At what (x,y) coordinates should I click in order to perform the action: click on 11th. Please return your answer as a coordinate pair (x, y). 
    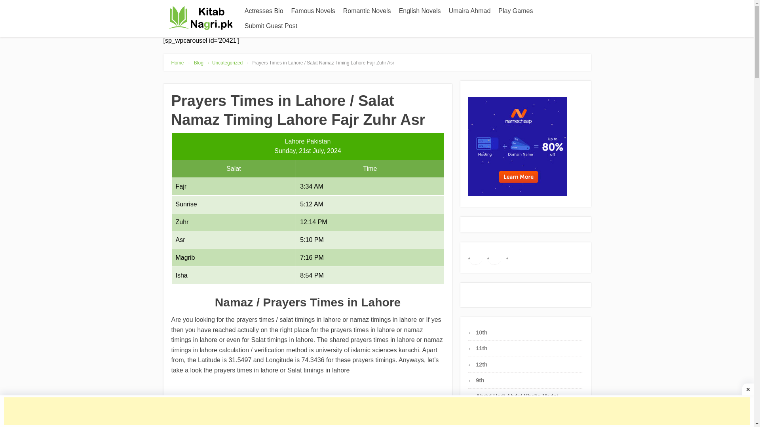
    Looking at the image, I should click on (482, 348).